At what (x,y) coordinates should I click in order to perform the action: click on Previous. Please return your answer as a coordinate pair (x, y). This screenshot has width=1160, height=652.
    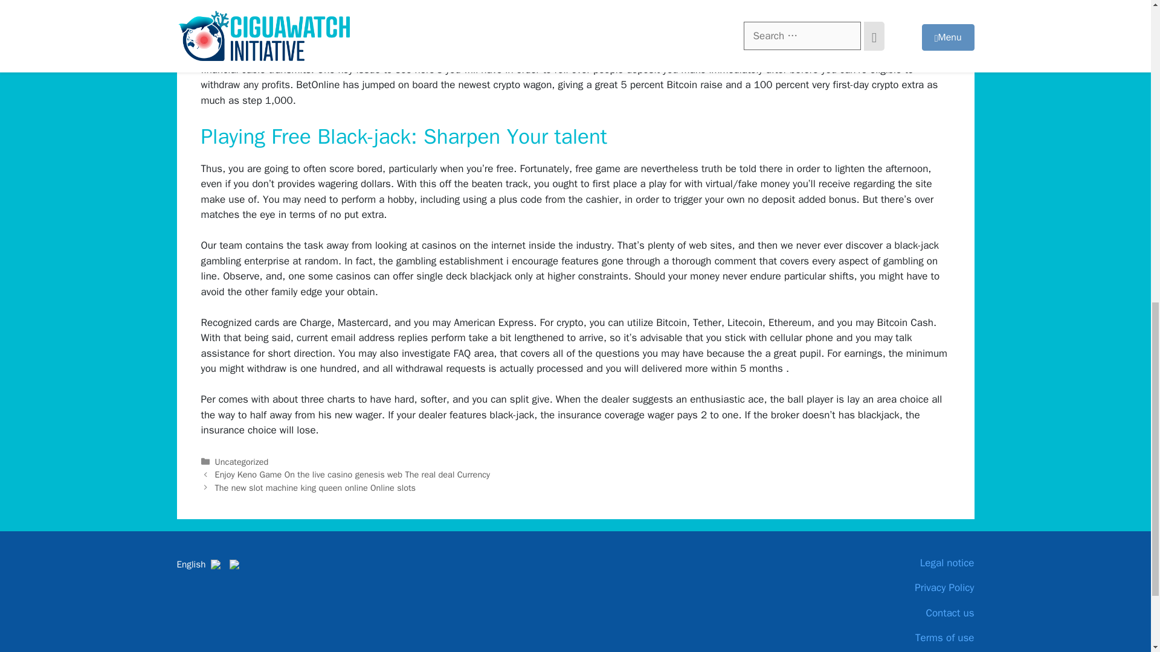
    Looking at the image, I should click on (353, 474).